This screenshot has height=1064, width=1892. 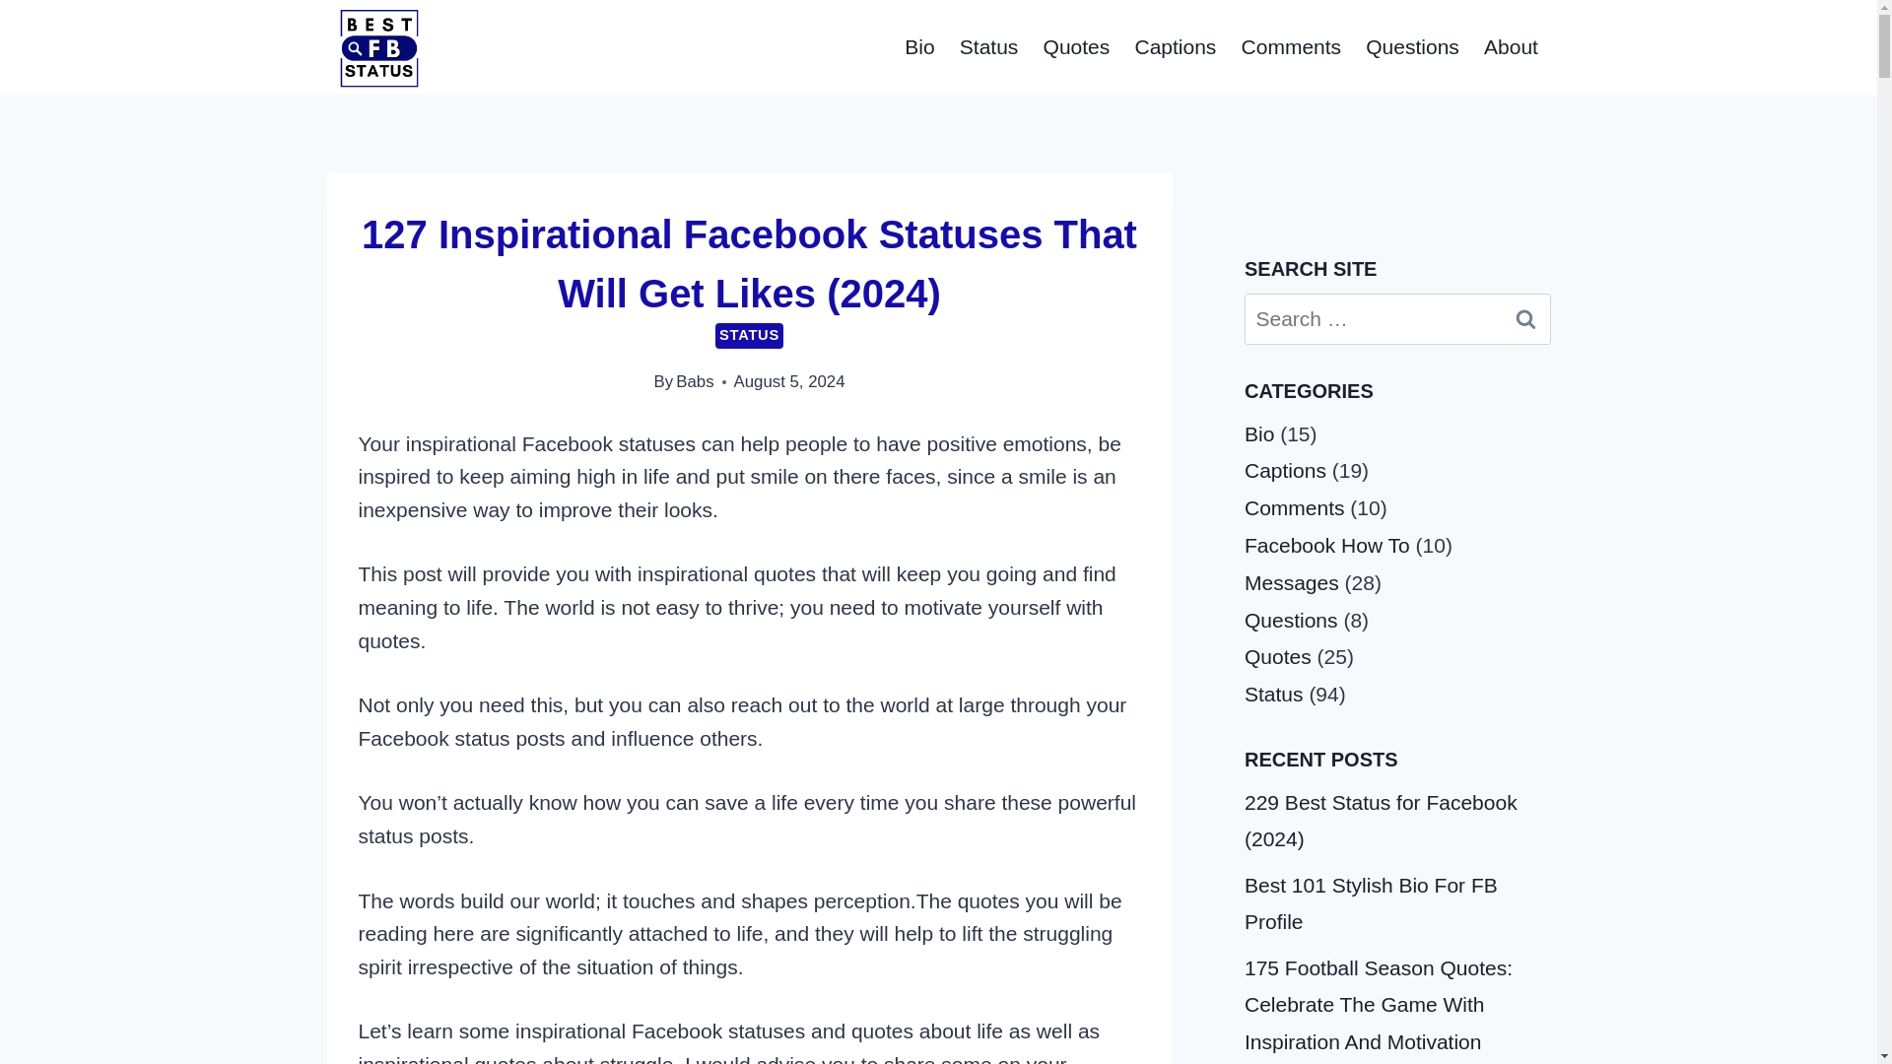 I want to click on Status, so click(x=989, y=47).